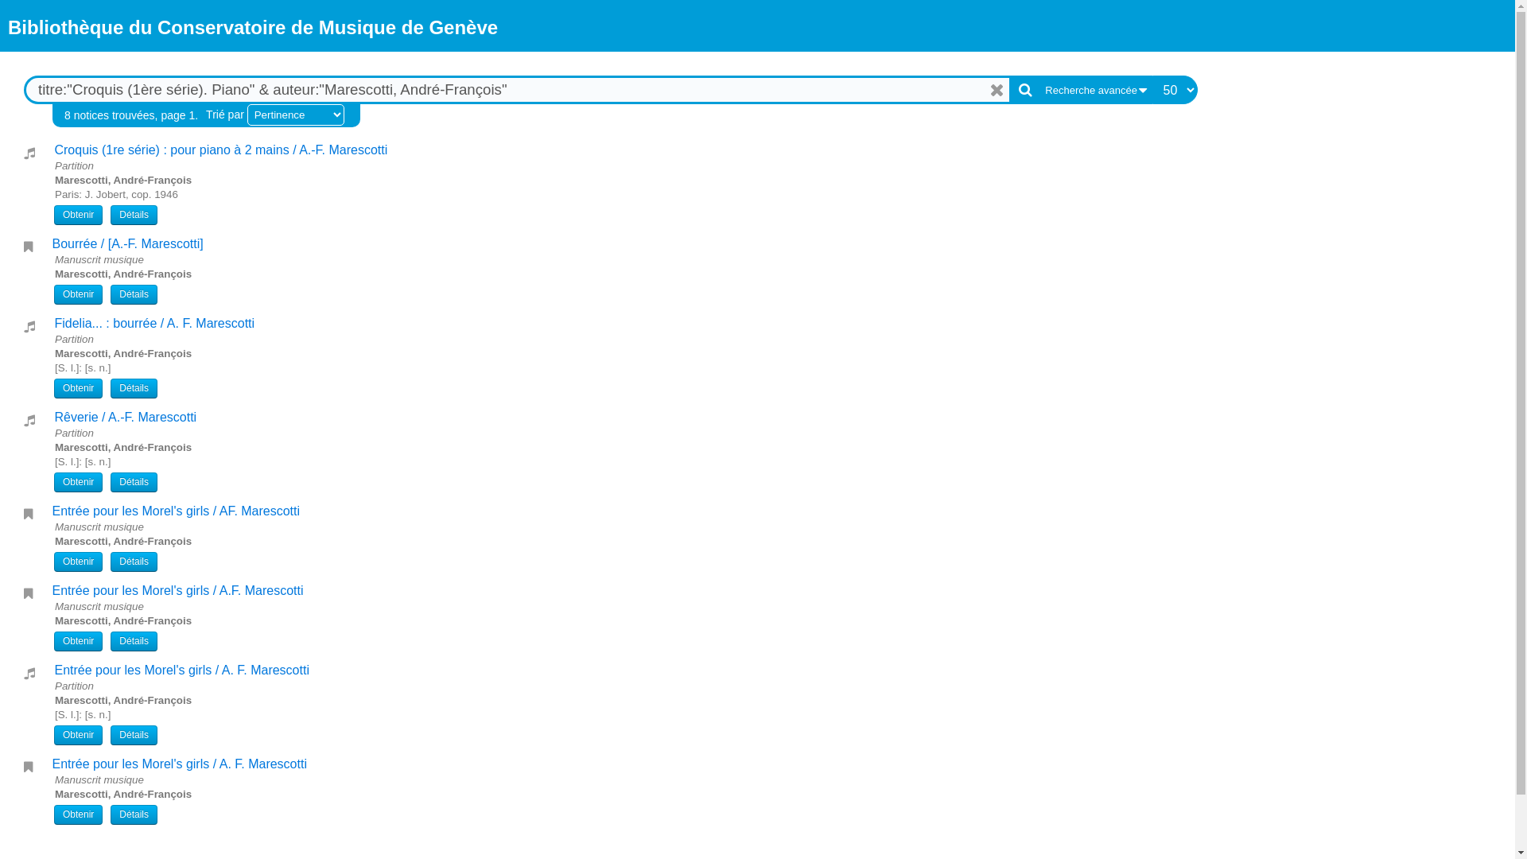 This screenshot has width=1527, height=859. I want to click on Obtenir, so click(78, 641).